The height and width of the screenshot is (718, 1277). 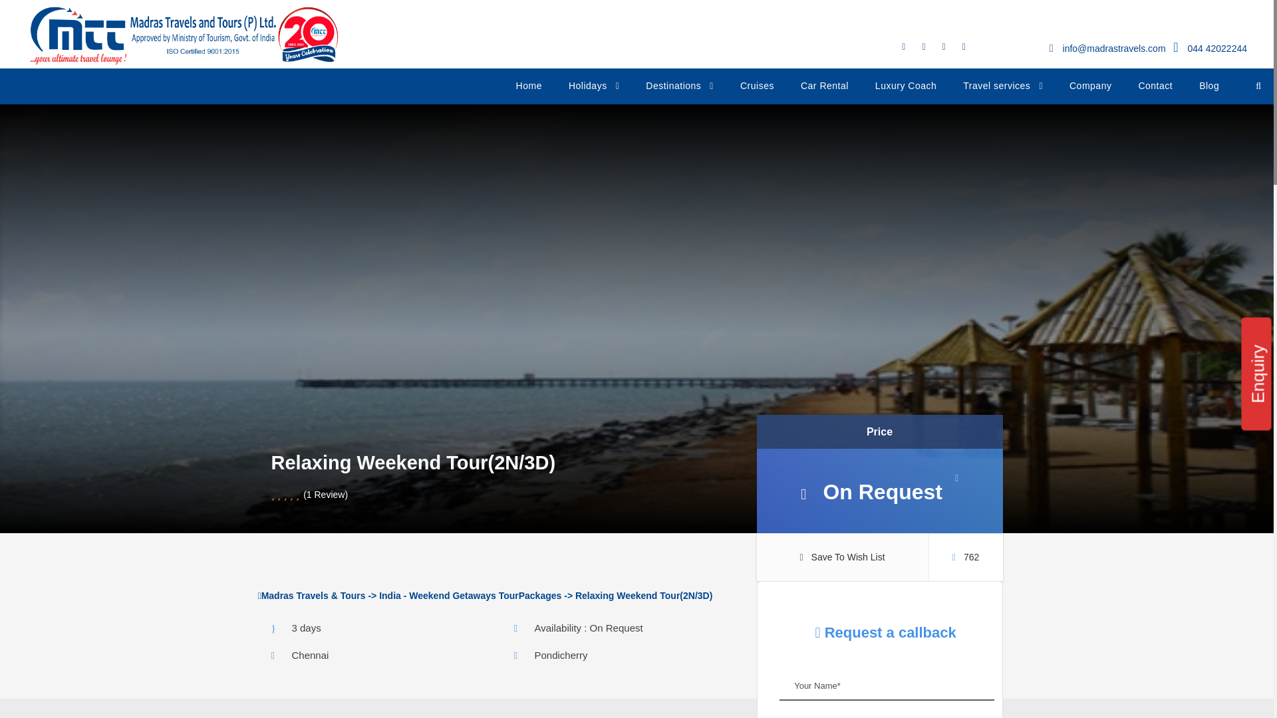 What do you see at coordinates (680, 90) in the screenshot?
I see `Destinations` at bounding box center [680, 90].